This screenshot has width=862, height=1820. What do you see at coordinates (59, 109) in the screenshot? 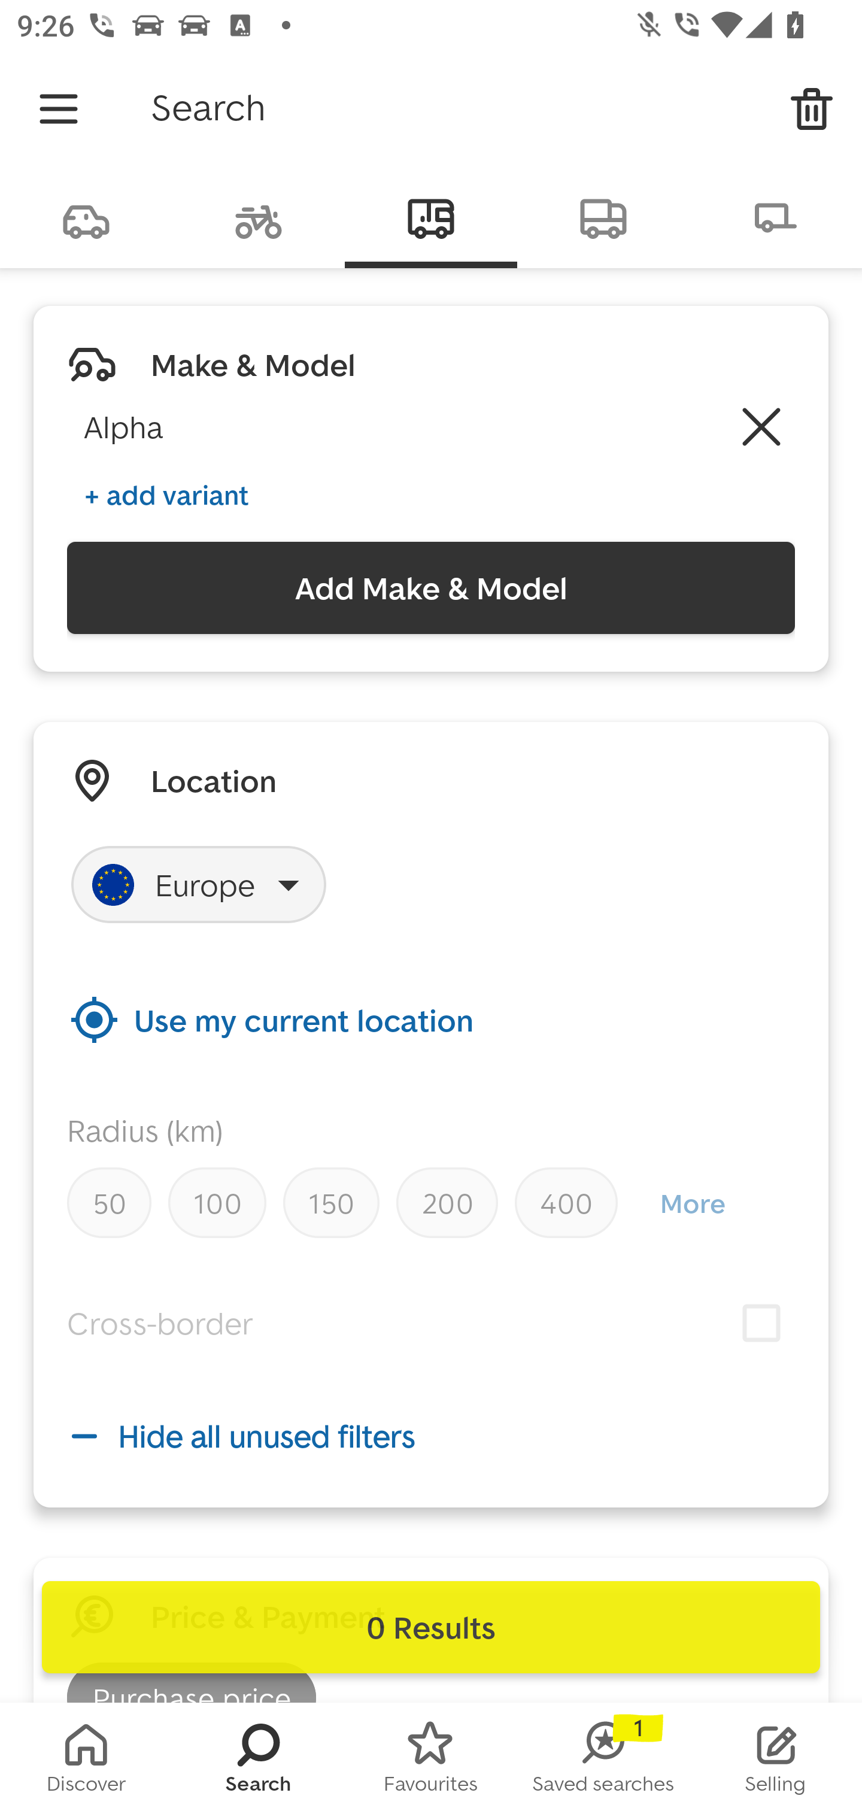
I see `Navigate up` at bounding box center [59, 109].